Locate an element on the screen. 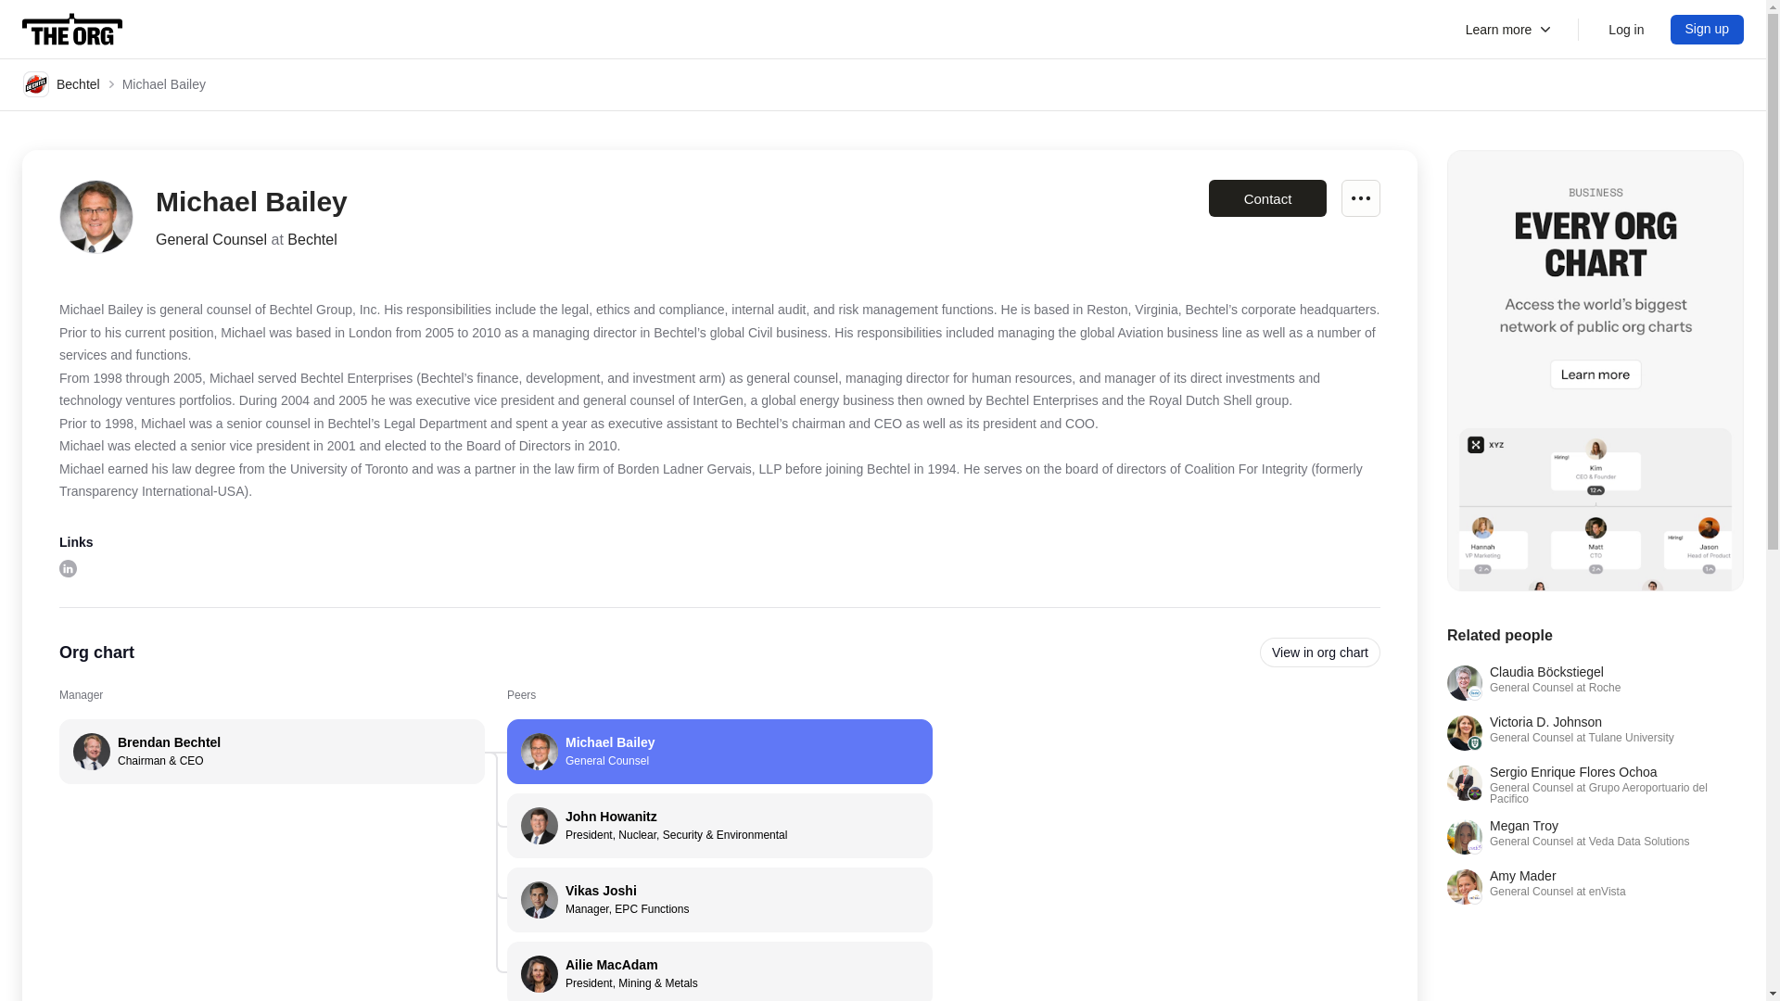 Image resolution: width=1780 pixels, height=1001 pixels. View in org chart is located at coordinates (1708, 30).